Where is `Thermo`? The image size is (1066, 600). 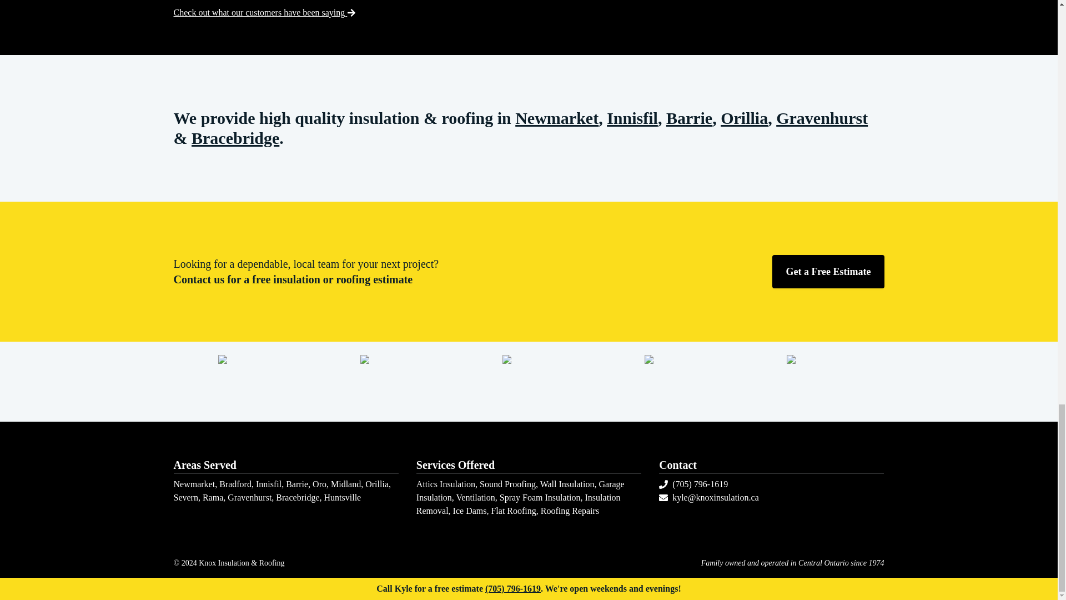 Thermo is located at coordinates (813, 382).